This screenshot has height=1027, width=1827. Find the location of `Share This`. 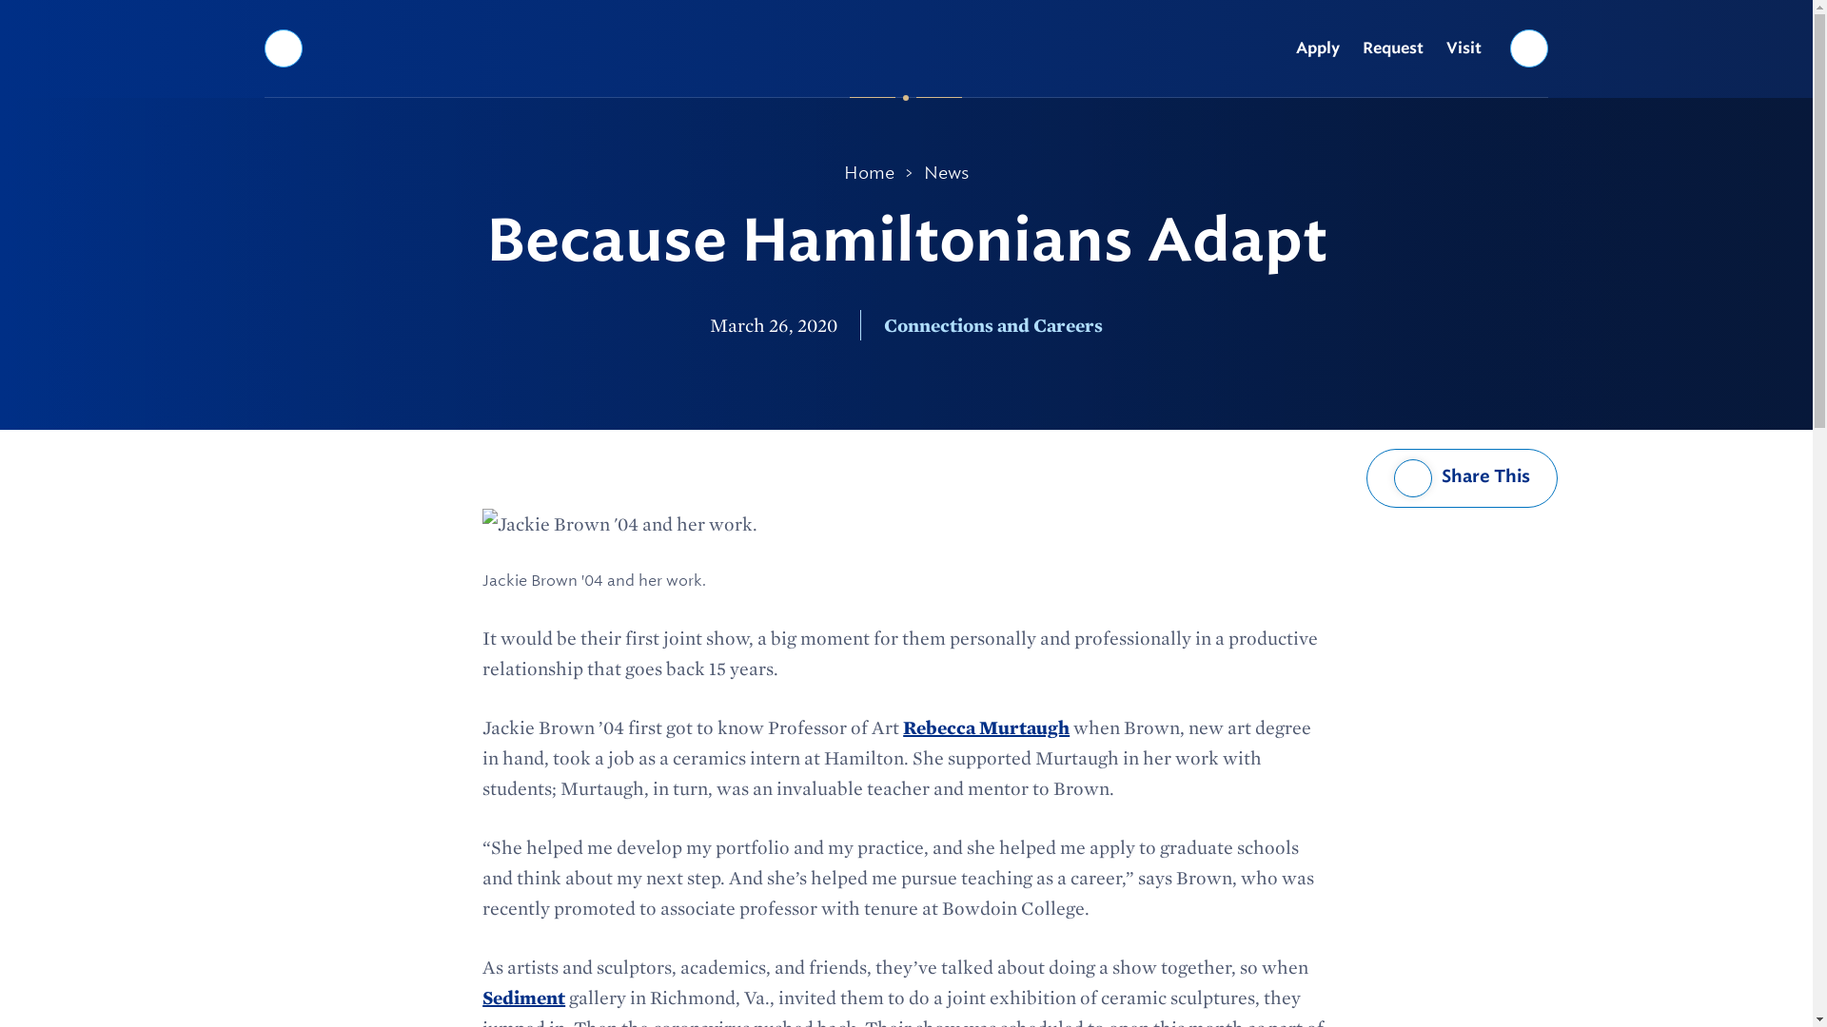

Share This is located at coordinates (1462, 477).